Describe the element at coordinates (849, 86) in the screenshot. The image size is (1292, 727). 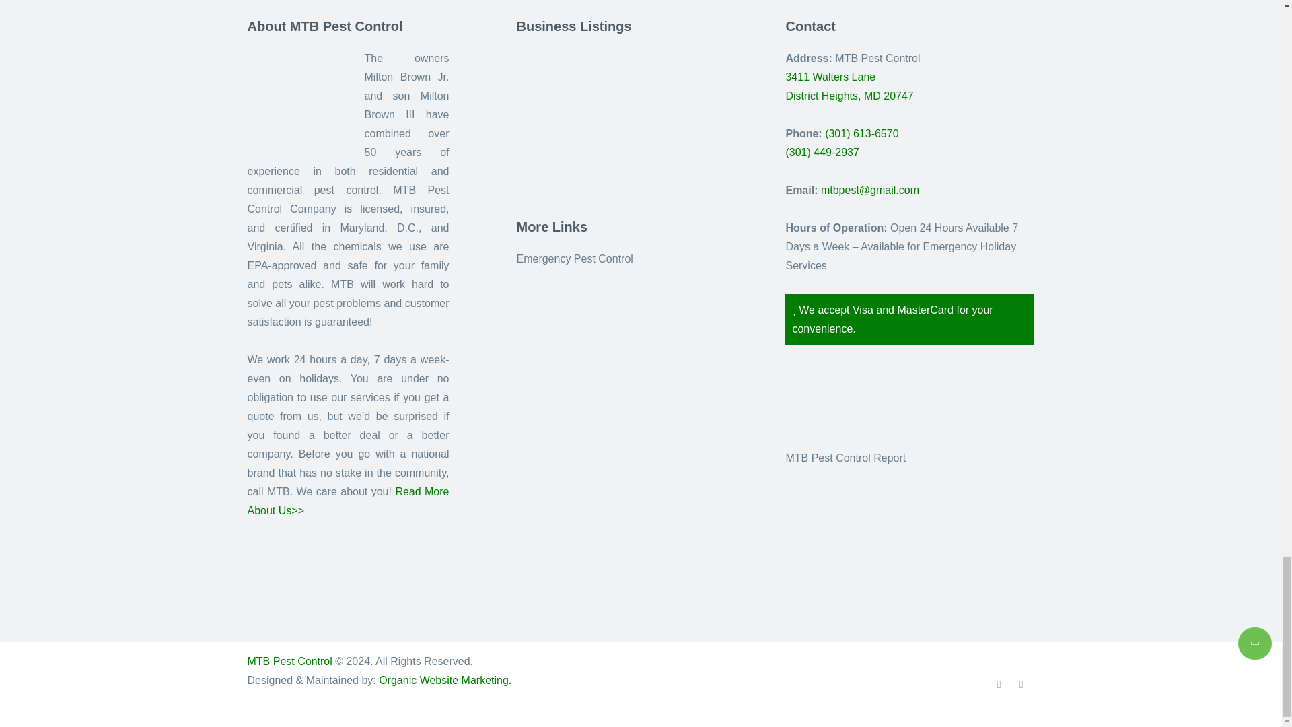
I see `write google review` at that location.